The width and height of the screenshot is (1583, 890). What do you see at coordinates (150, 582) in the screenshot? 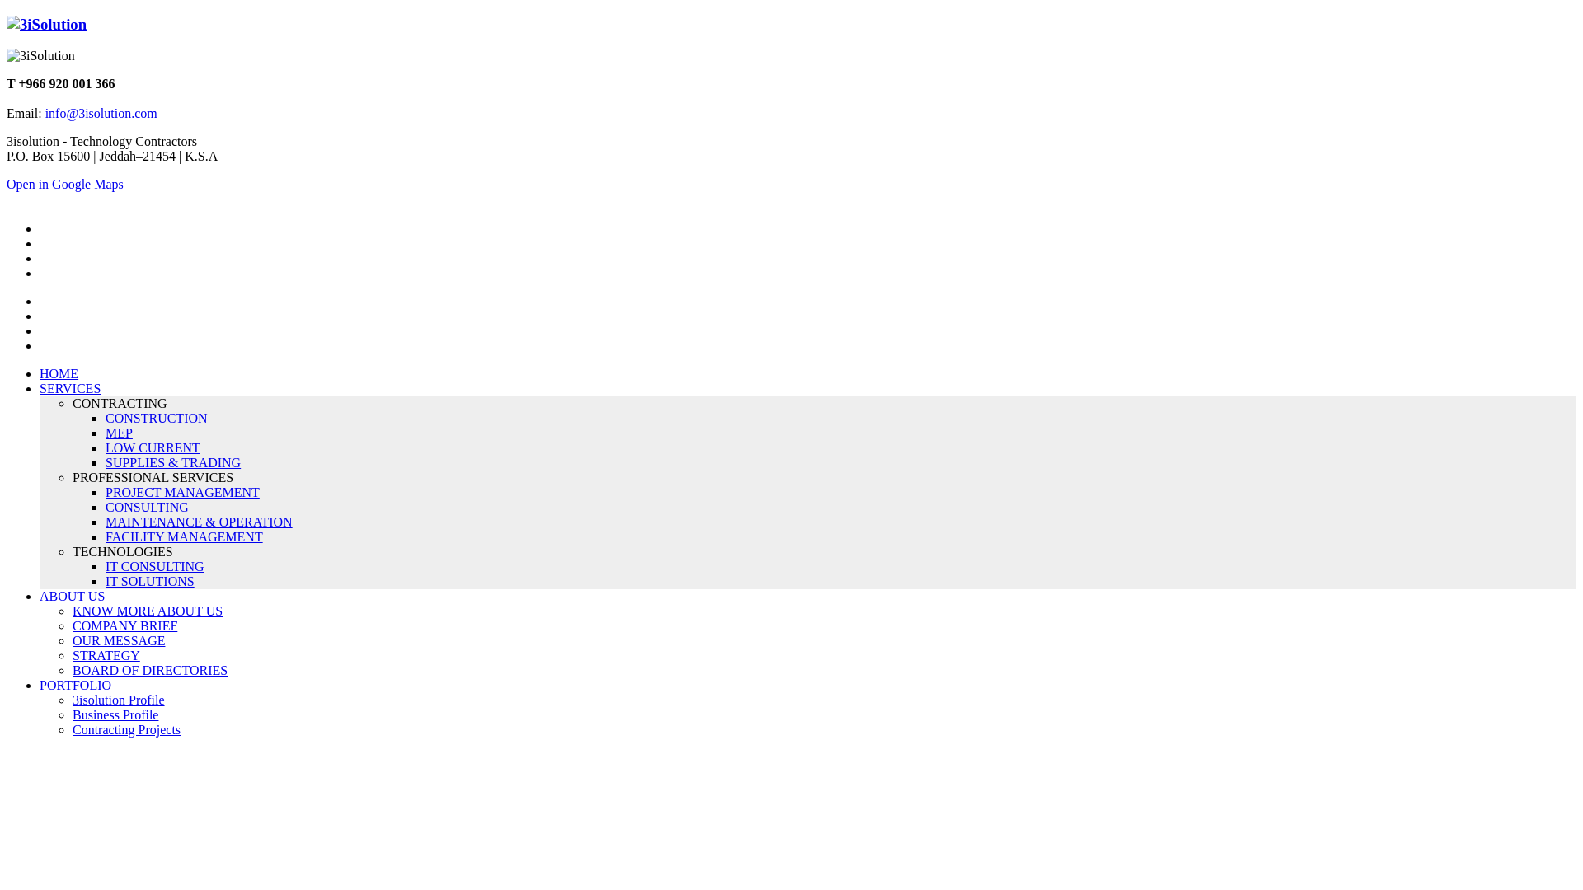
I see `IT SOLUTIONS` at bounding box center [150, 582].